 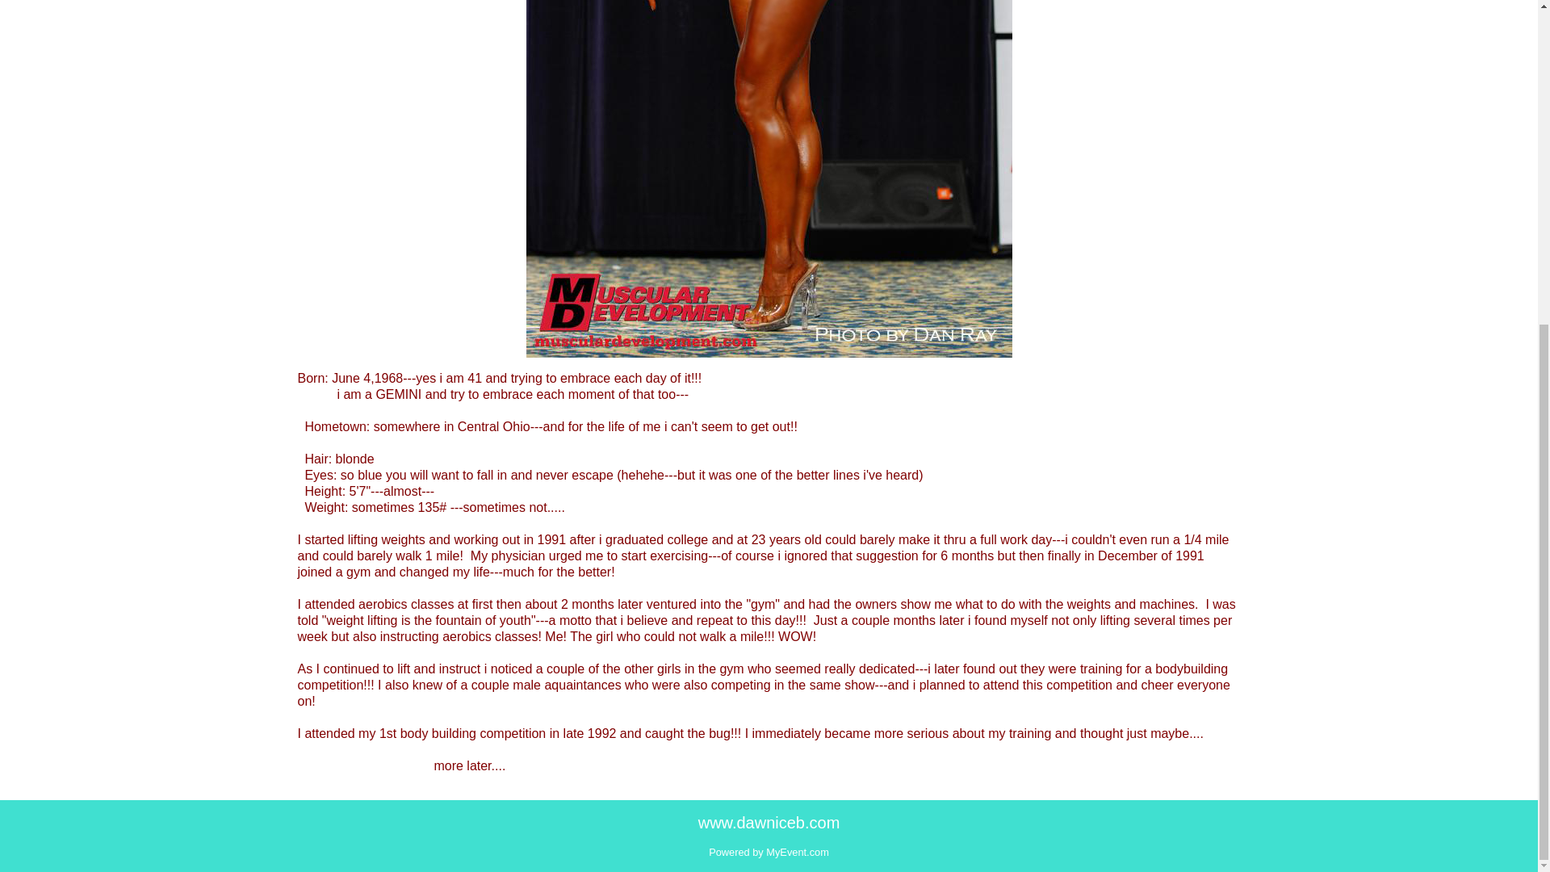 What do you see at coordinates (798, 851) in the screenshot?
I see `MyEvent.com` at bounding box center [798, 851].